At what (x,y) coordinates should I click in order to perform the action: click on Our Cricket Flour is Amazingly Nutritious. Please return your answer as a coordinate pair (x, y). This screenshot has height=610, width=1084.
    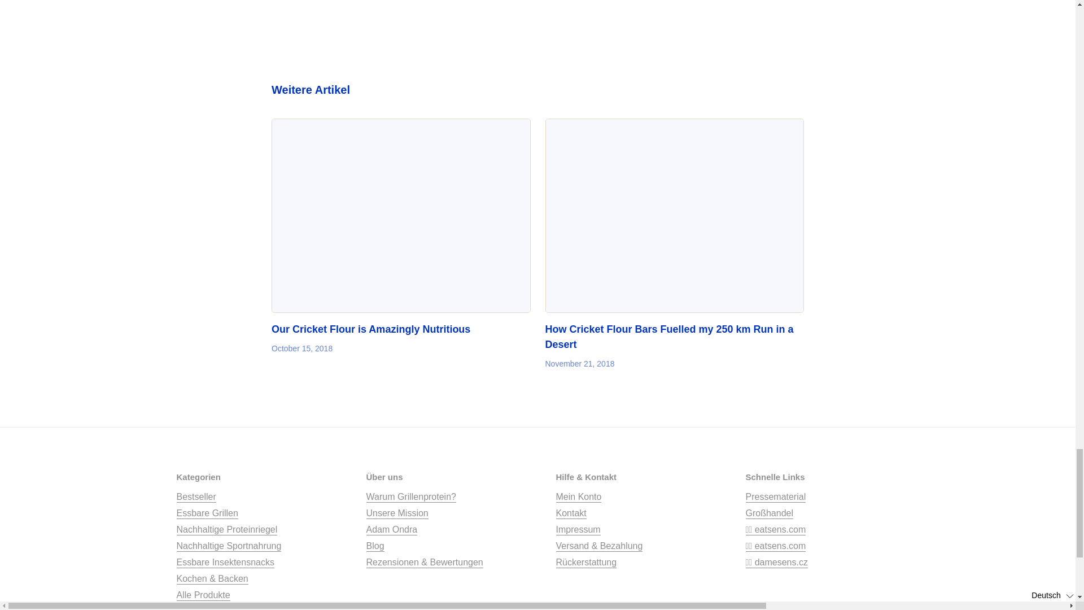
    Looking at the image, I should click on (371, 329).